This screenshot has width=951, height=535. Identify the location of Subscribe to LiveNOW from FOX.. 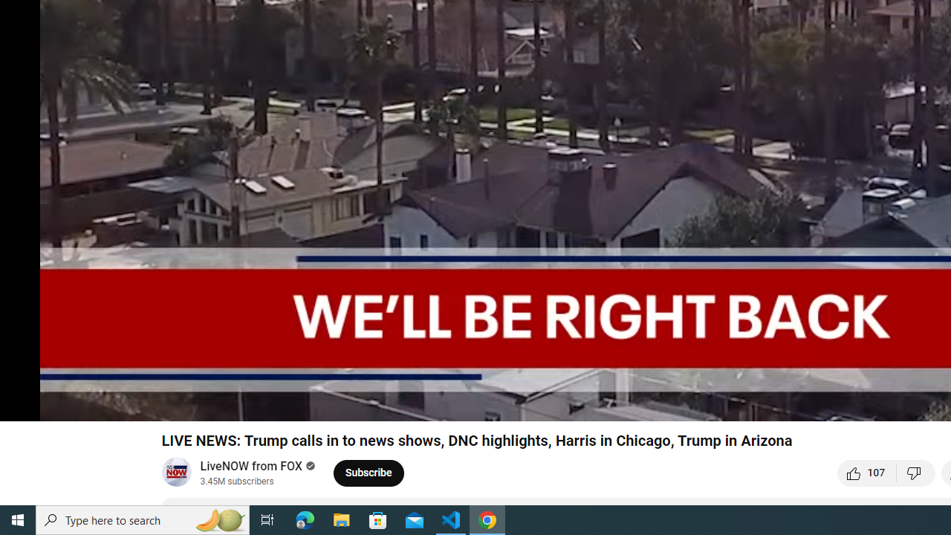
(369, 473).